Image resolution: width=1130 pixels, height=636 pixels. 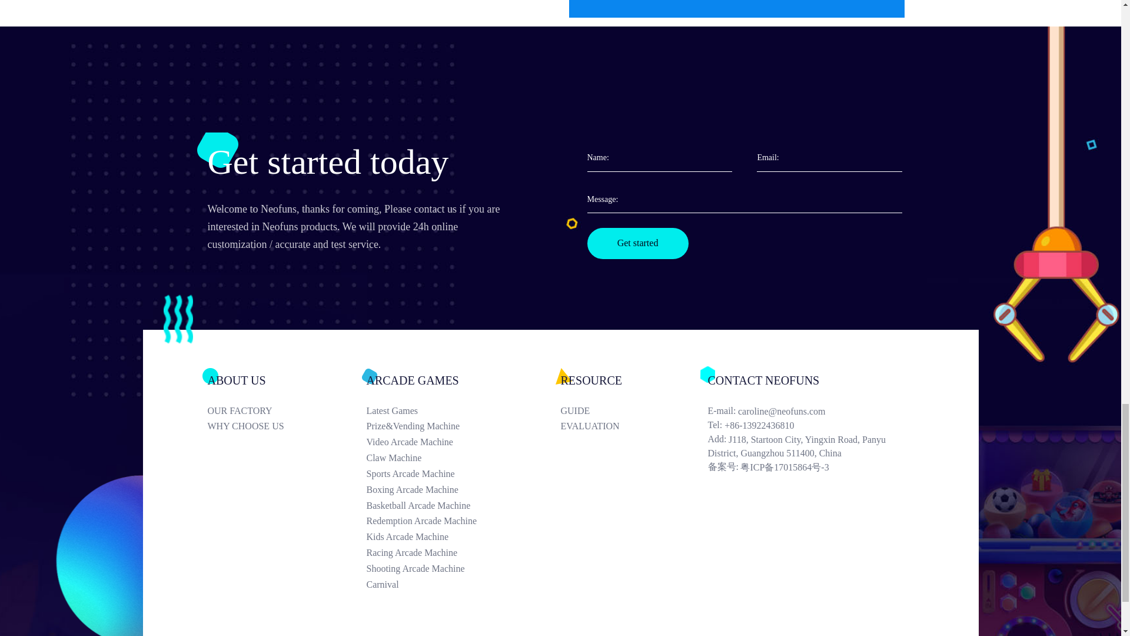 I want to click on WHY CHOOSE US, so click(x=286, y=426).